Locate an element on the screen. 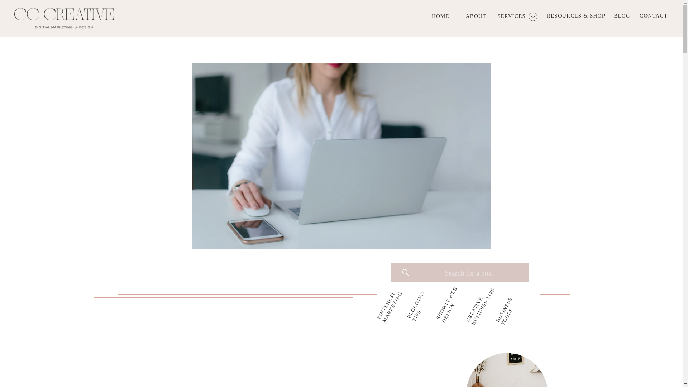 Image resolution: width=688 pixels, height=387 pixels. BLOGGING TIPS is located at coordinates (424, 295).